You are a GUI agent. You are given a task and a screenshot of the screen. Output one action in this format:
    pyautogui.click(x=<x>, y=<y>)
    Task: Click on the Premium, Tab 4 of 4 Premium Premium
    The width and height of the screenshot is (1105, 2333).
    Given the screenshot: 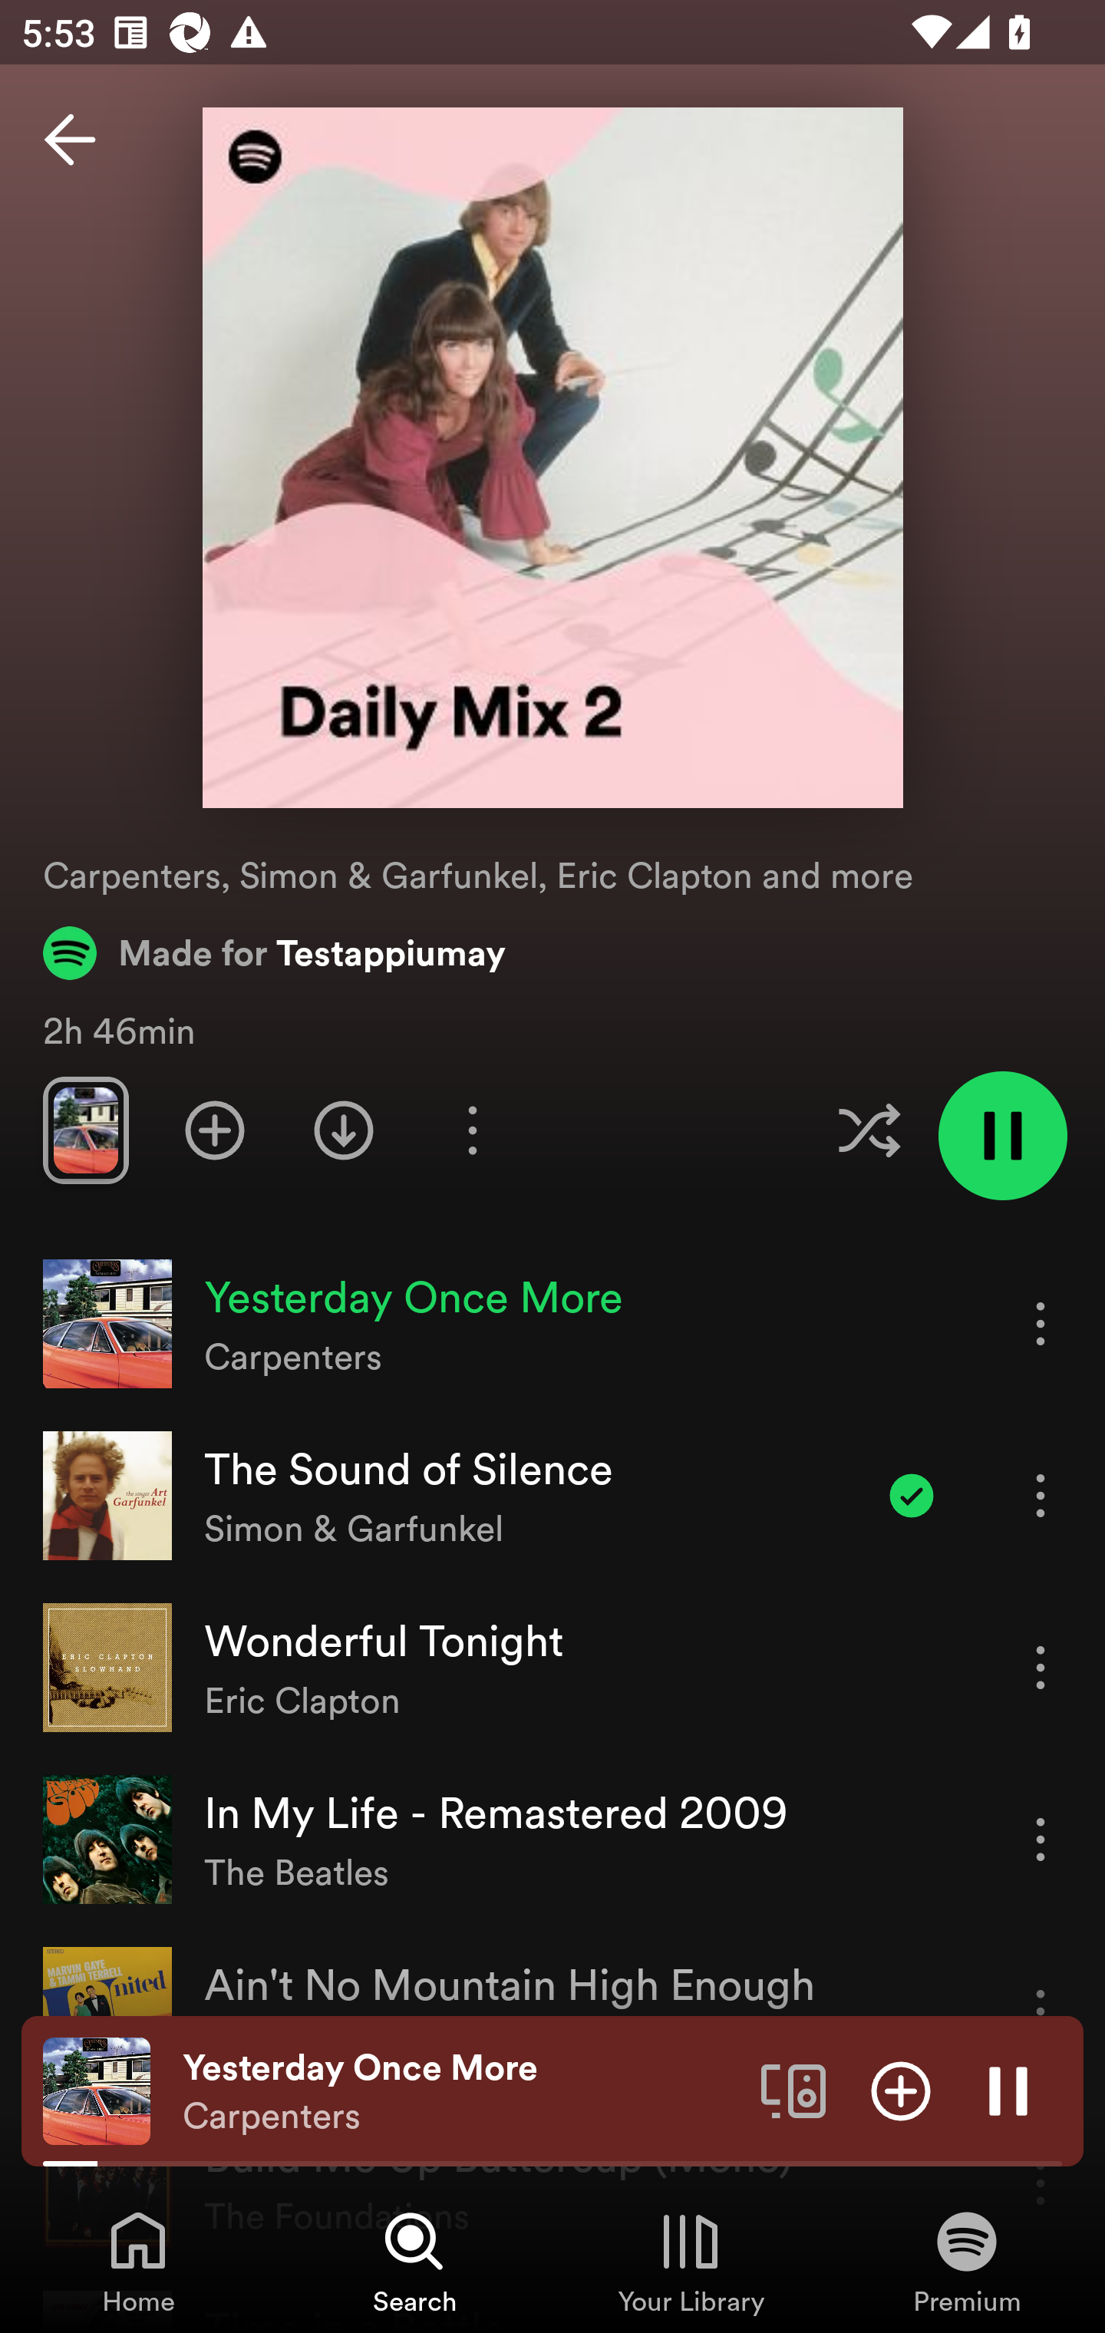 What is the action you would take?
    pyautogui.click(x=967, y=2261)
    